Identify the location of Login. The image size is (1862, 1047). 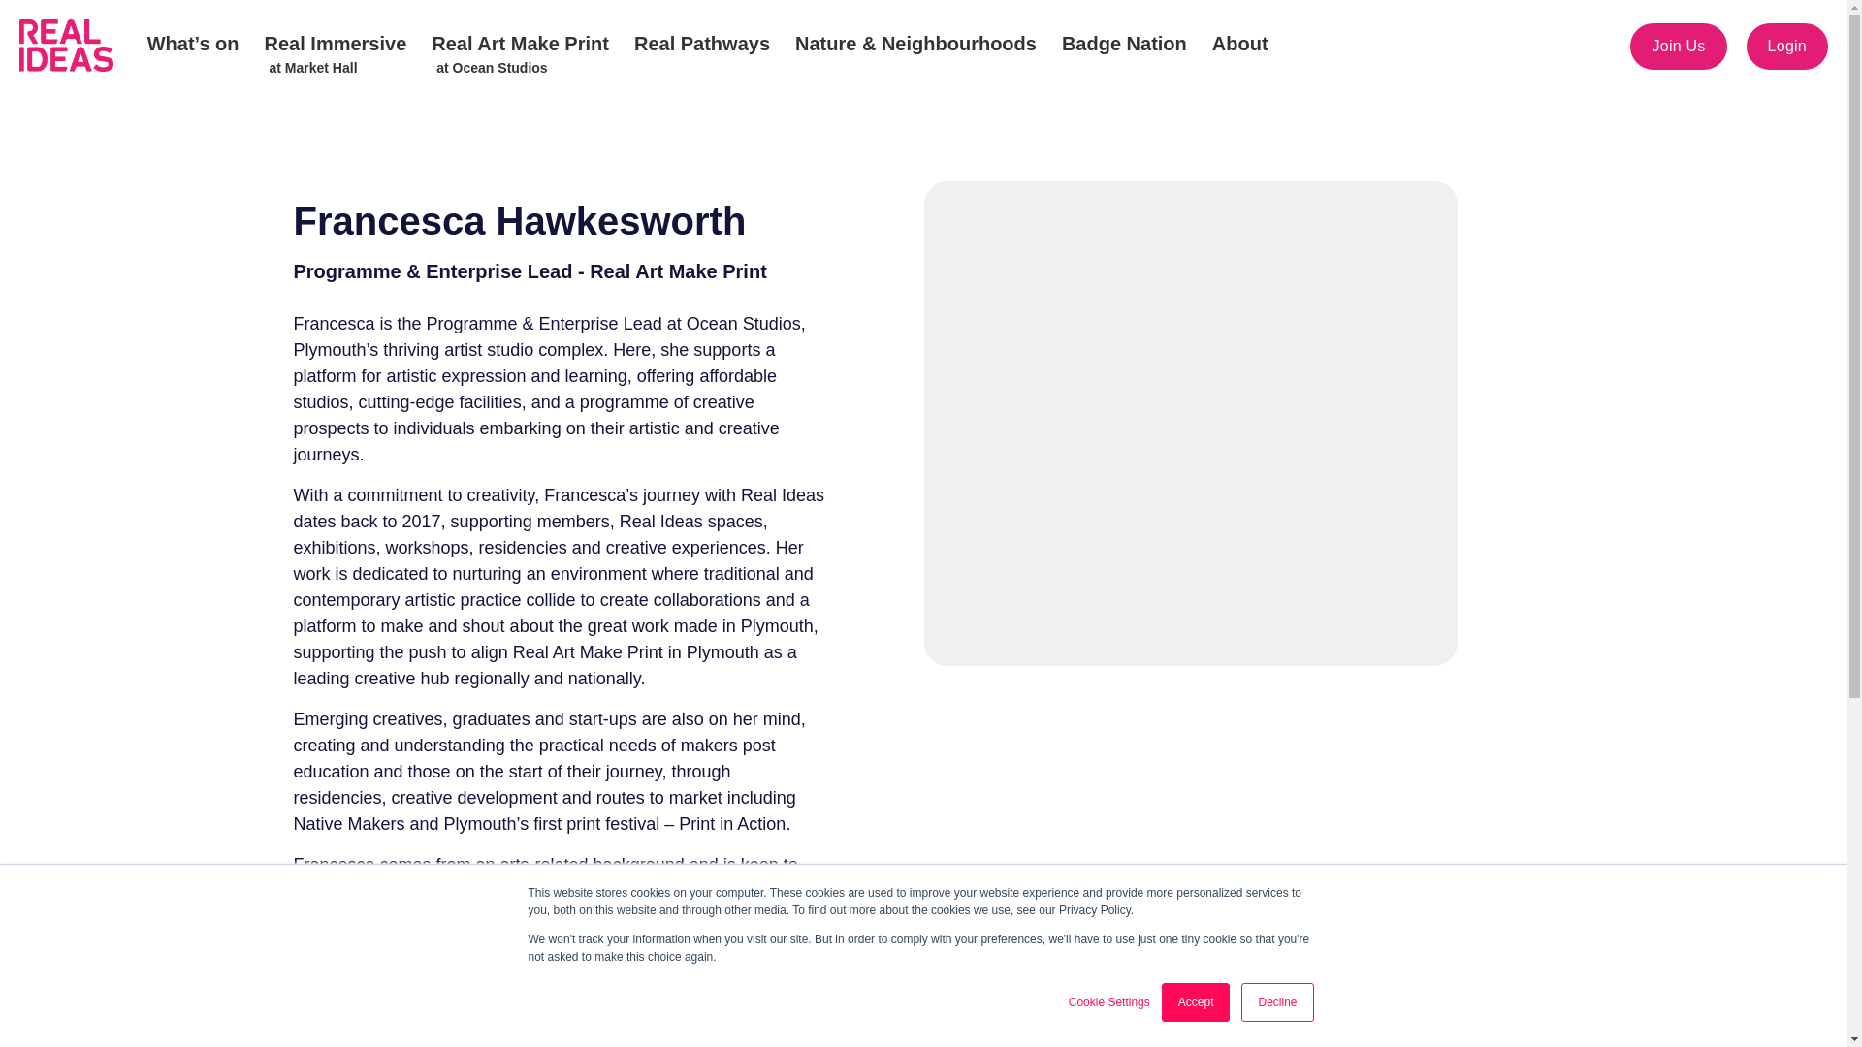
(1124, 47).